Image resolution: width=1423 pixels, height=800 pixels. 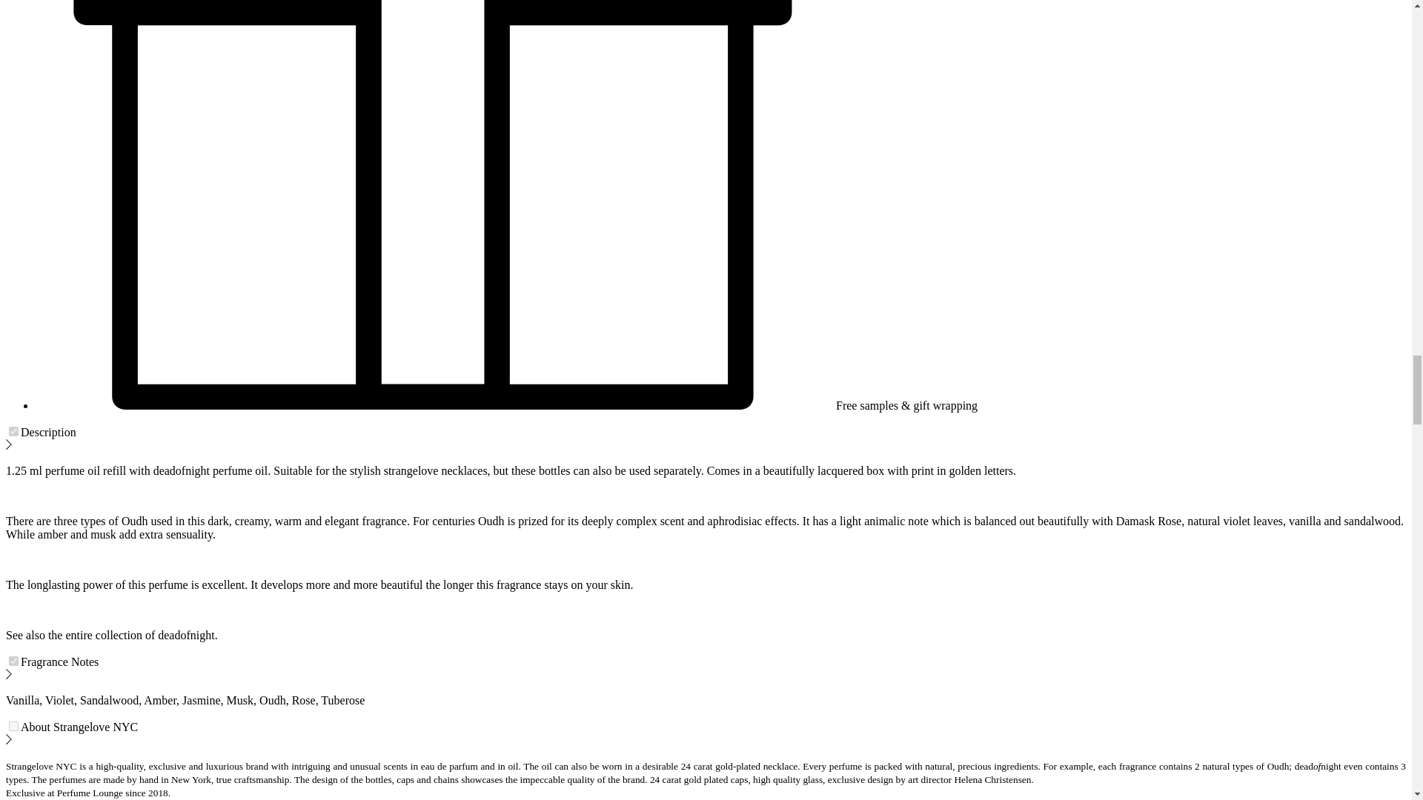 What do you see at coordinates (13, 726) in the screenshot?
I see `on` at bounding box center [13, 726].